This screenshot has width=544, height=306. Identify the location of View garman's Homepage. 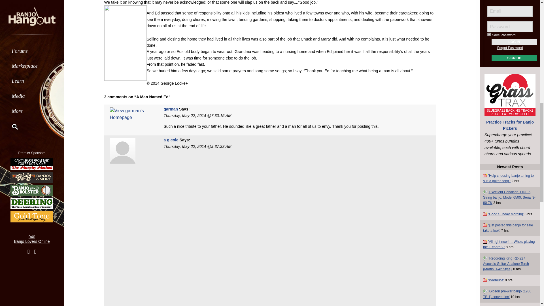
(171, 109).